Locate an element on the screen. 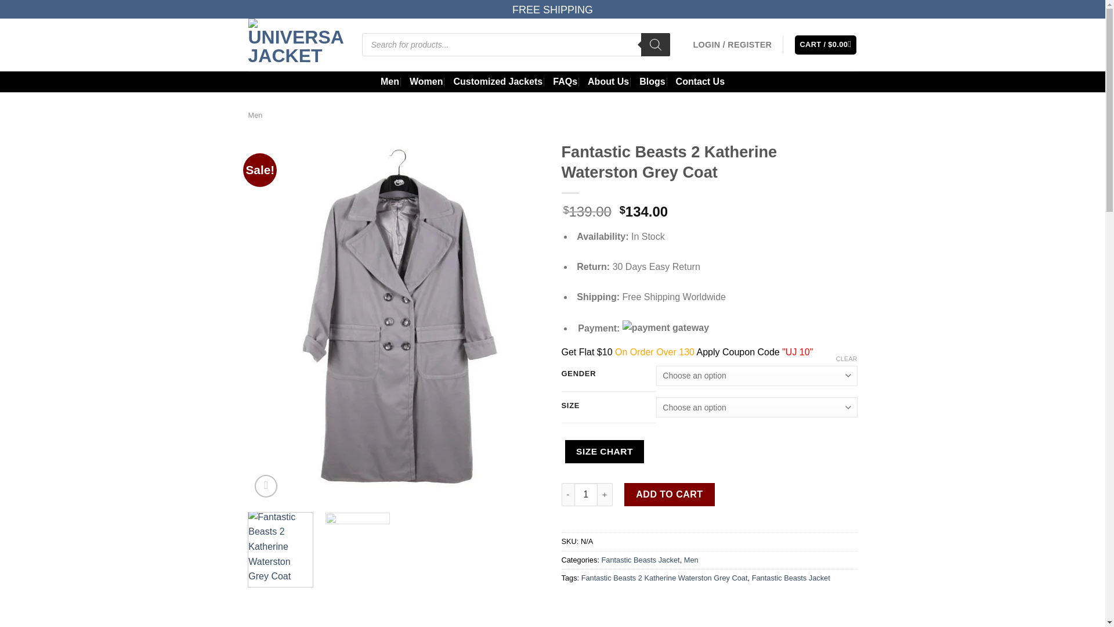  FAQs is located at coordinates (565, 81).